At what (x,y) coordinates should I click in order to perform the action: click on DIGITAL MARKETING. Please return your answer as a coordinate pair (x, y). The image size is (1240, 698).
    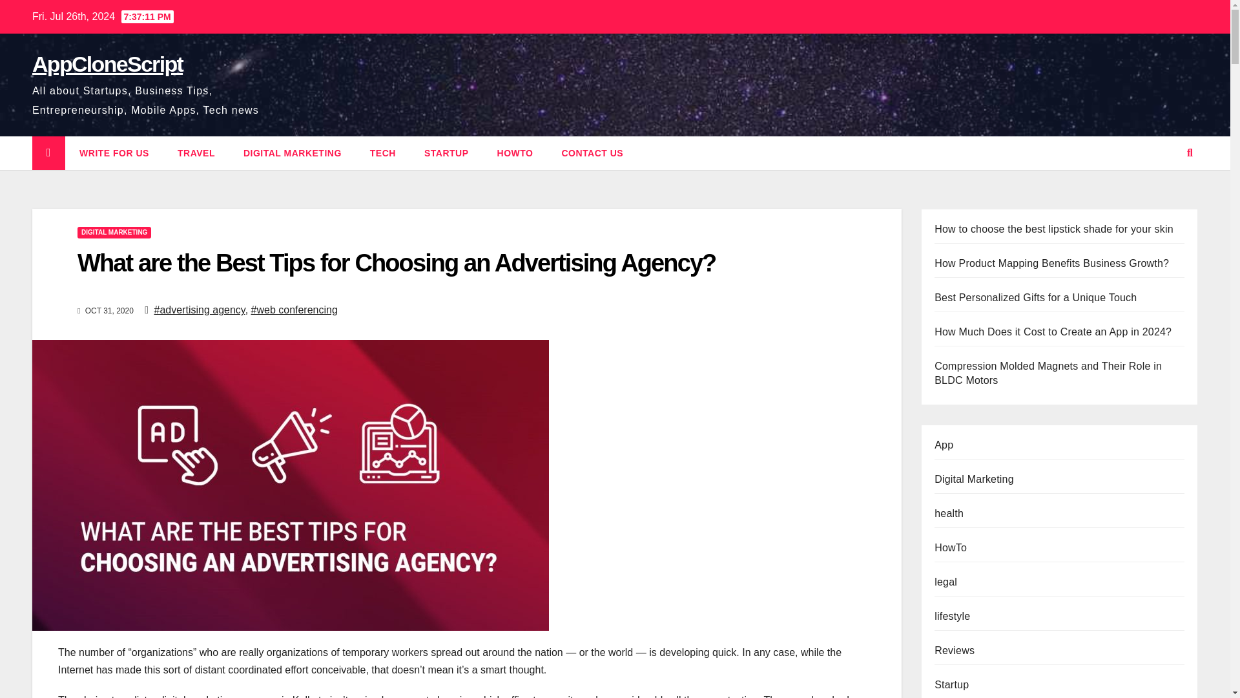
    Looking at the image, I should click on (114, 233).